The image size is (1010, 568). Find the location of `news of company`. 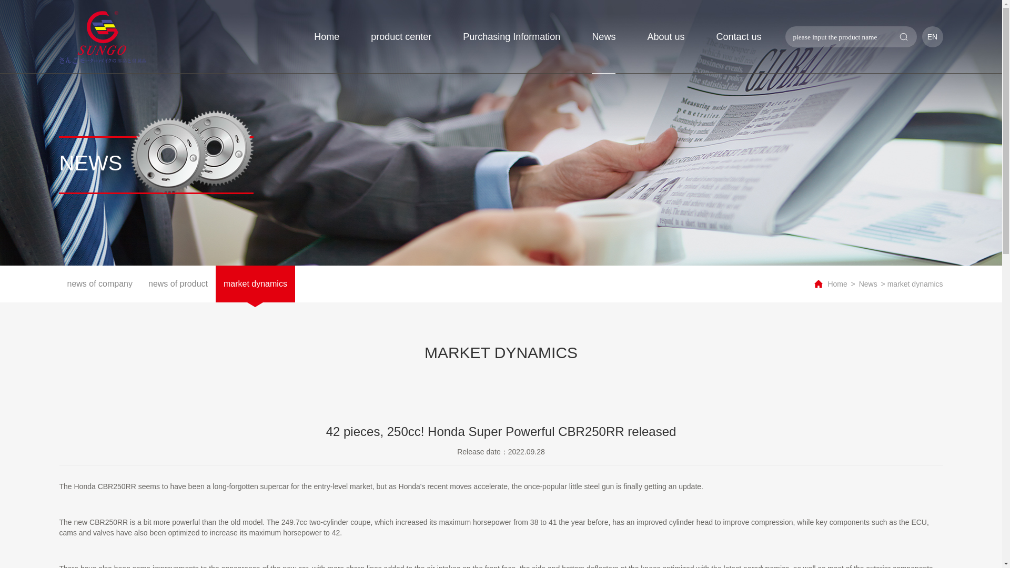

news of company is located at coordinates (99, 284).